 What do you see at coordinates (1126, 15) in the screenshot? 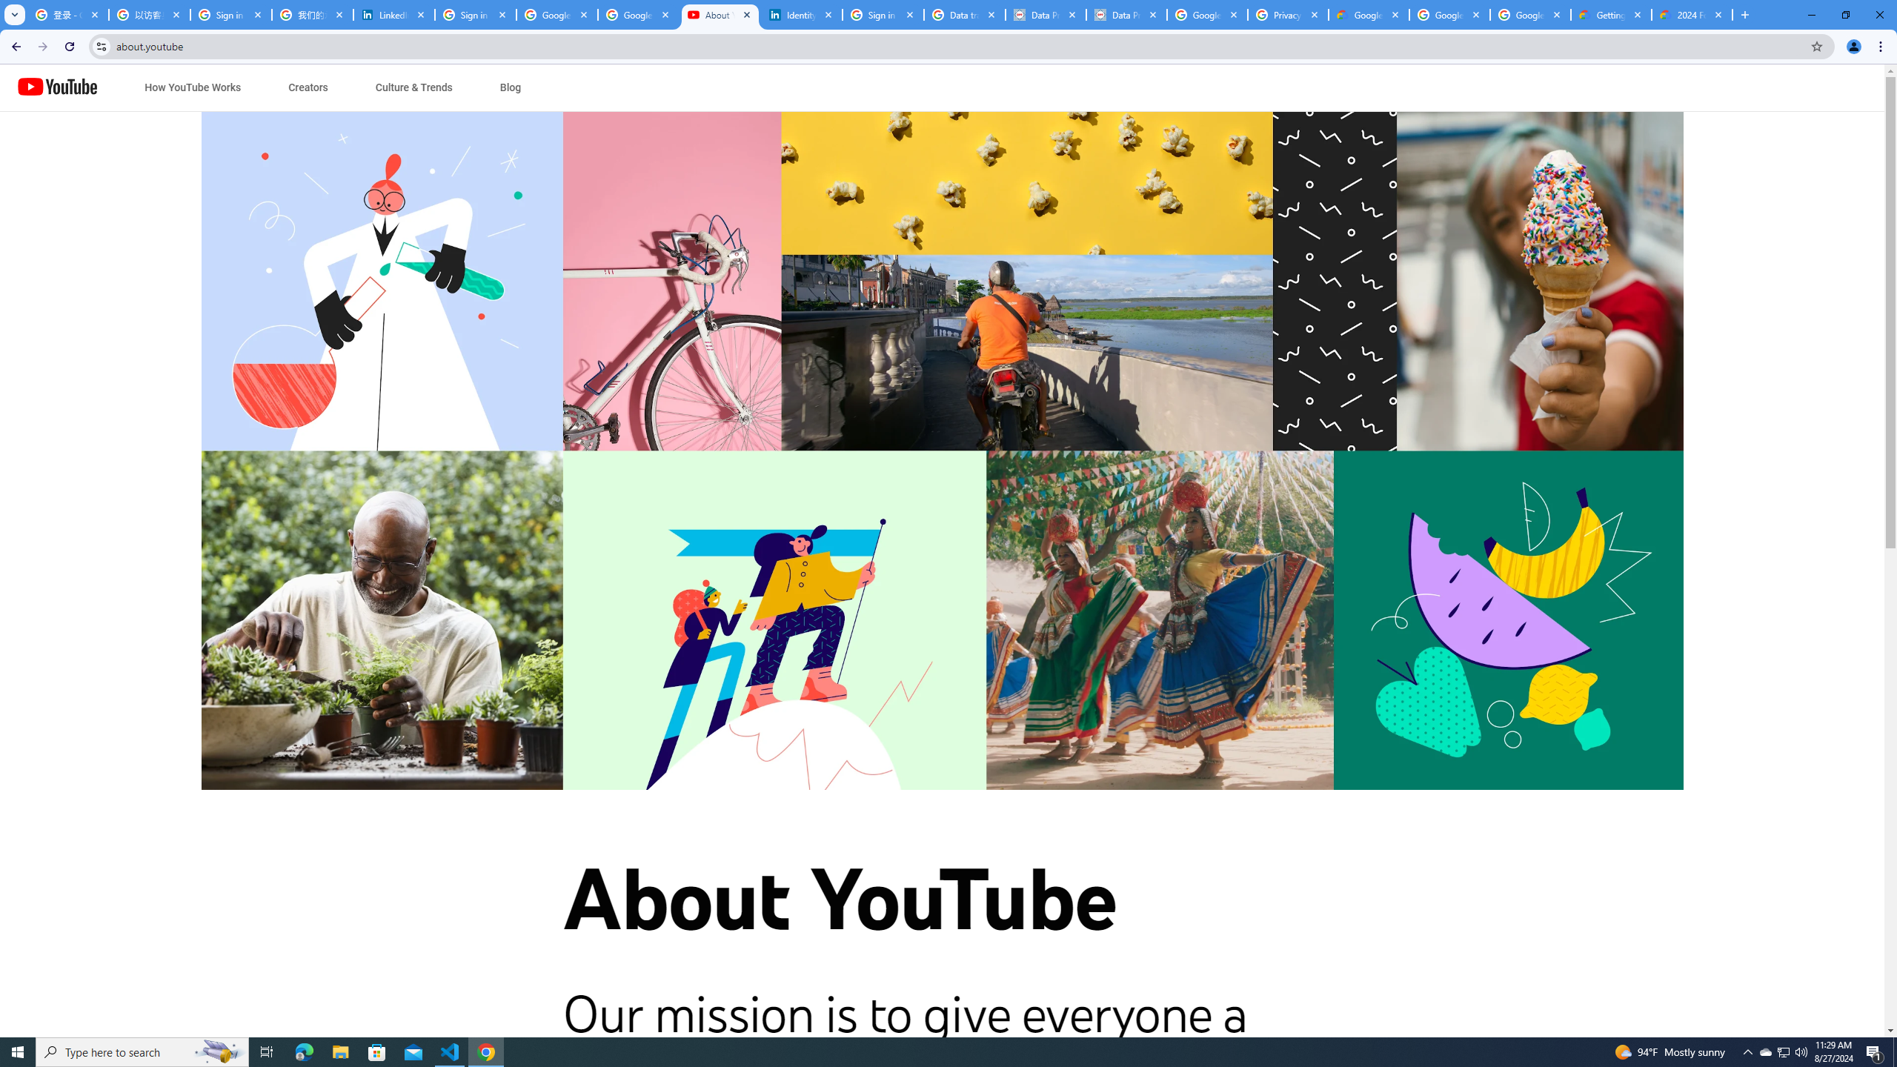
I see `Data Privacy Framework` at bounding box center [1126, 15].